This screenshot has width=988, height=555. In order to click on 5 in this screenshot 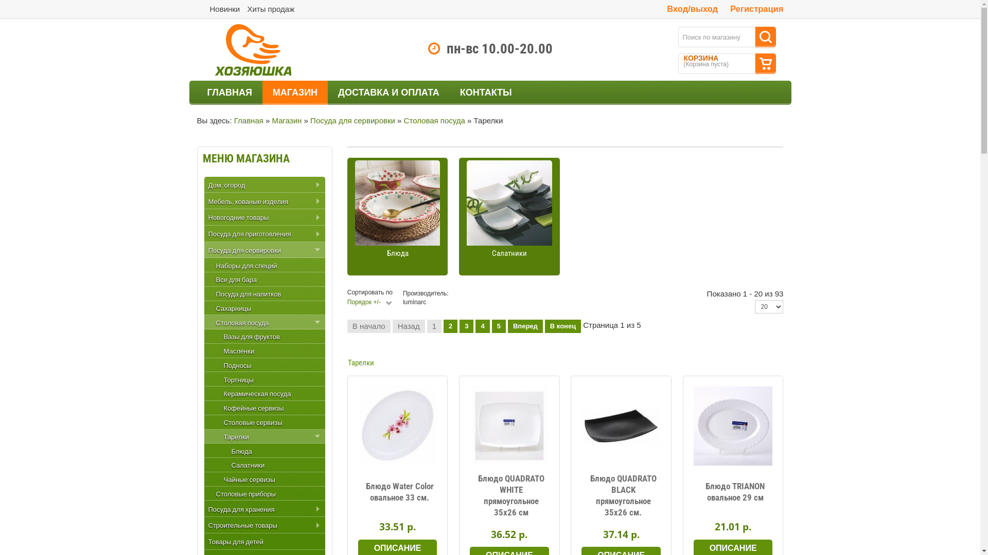, I will do `click(499, 326)`.